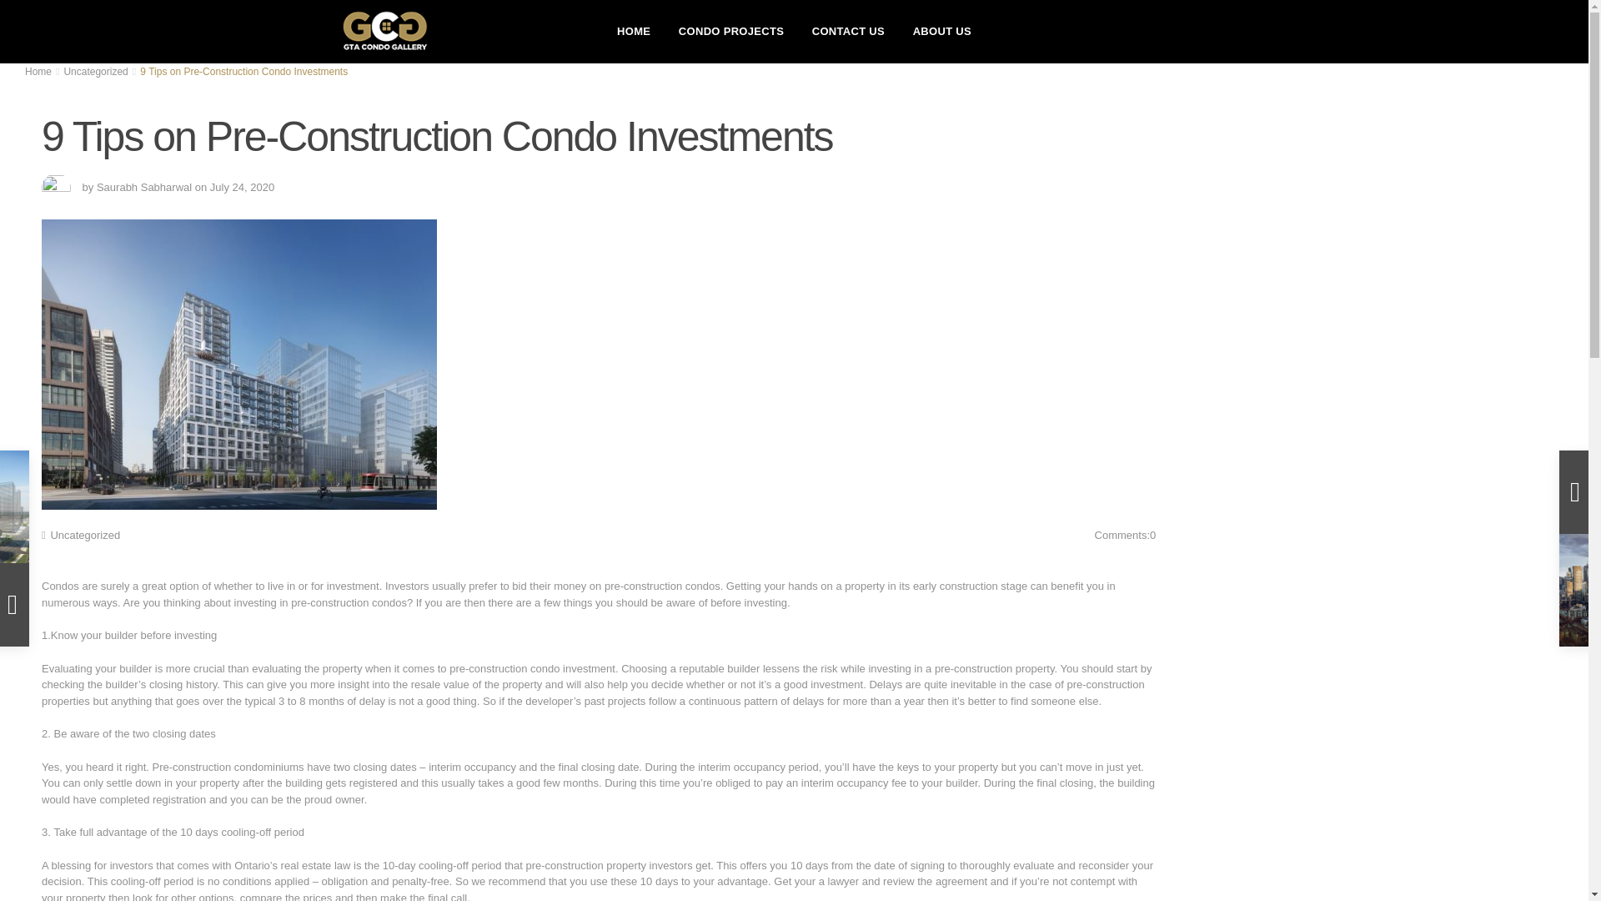 Image resolution: width=1601 pixels, height=901 pixels. I want to click on ABOUT US, so click(942, 31).